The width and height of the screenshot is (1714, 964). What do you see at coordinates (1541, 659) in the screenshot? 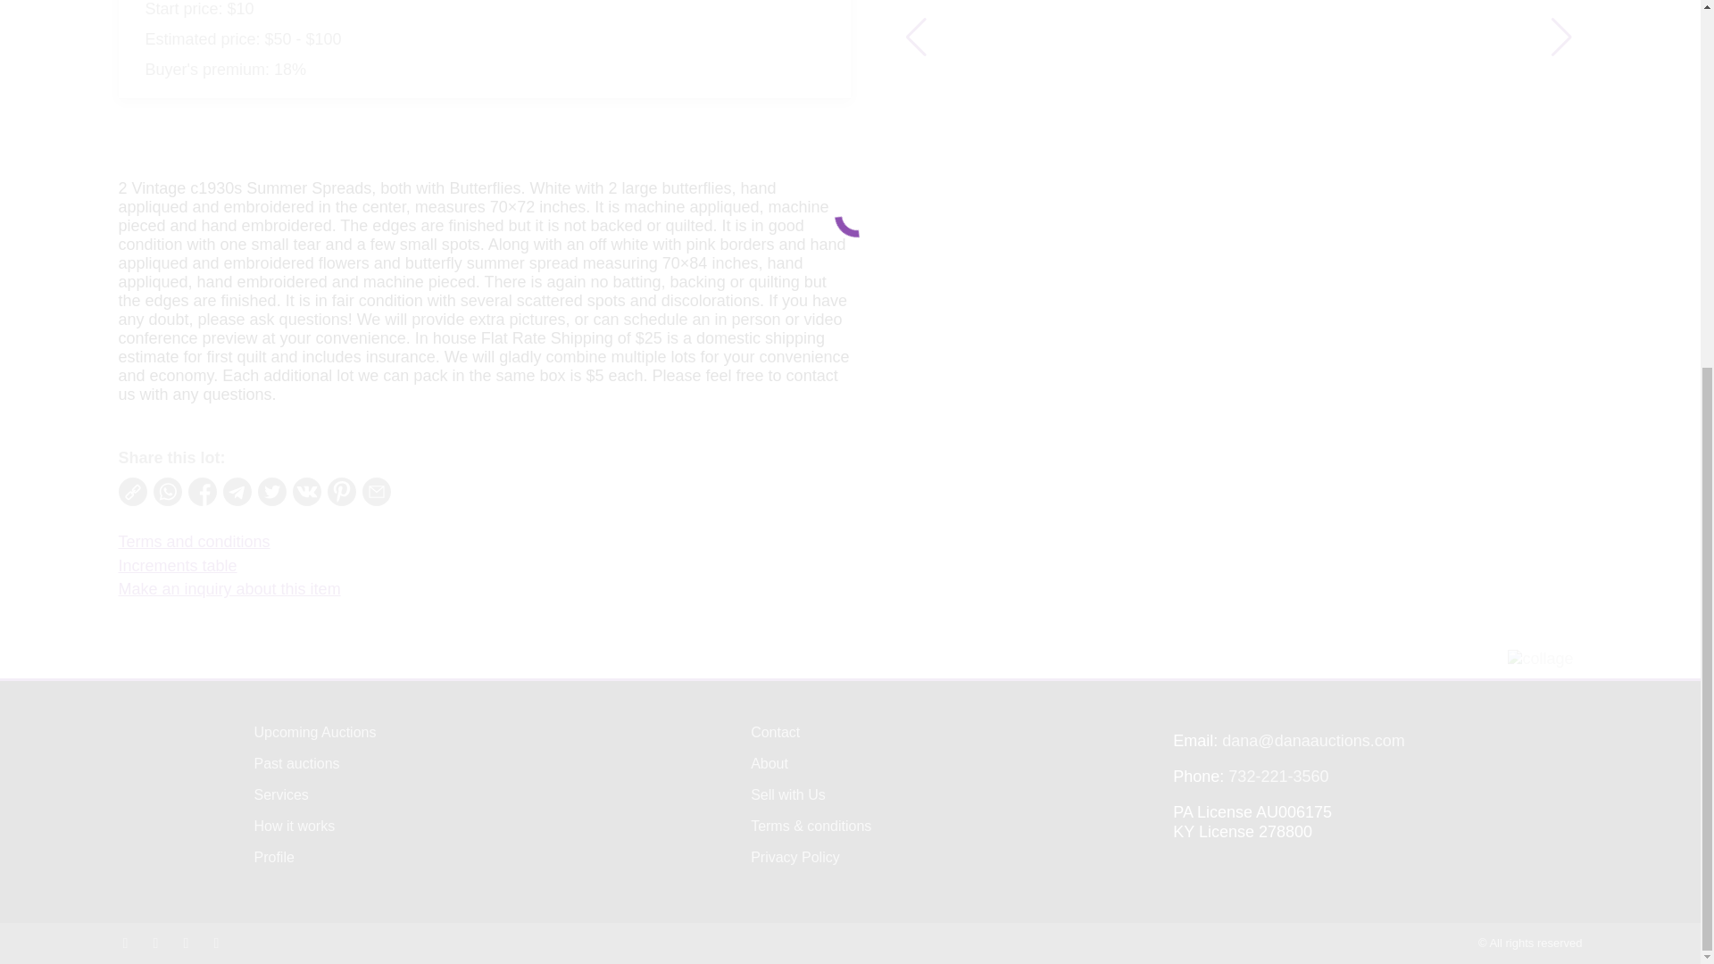
I see `collage` at bounding box center [1541, 659].